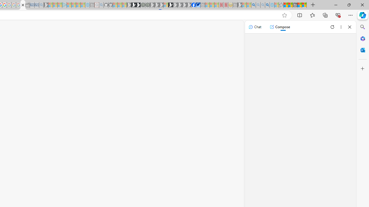 Image resolution: width=369 pixels, height=207 pixels. Describe the element at coordinates (147, 5) in the screenshot. I see `Future Focus Report 2024 - Sleeping` at that location.